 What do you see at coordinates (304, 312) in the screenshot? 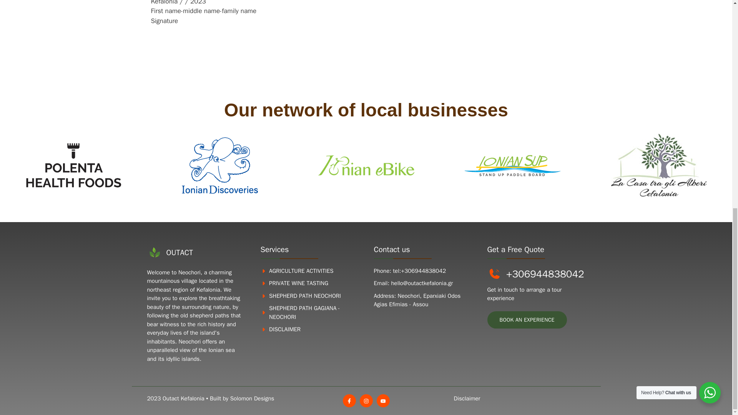
I see `SHEPHERD PATH GAGIANA - NEOCHORI` at bounding box center [304, 312].